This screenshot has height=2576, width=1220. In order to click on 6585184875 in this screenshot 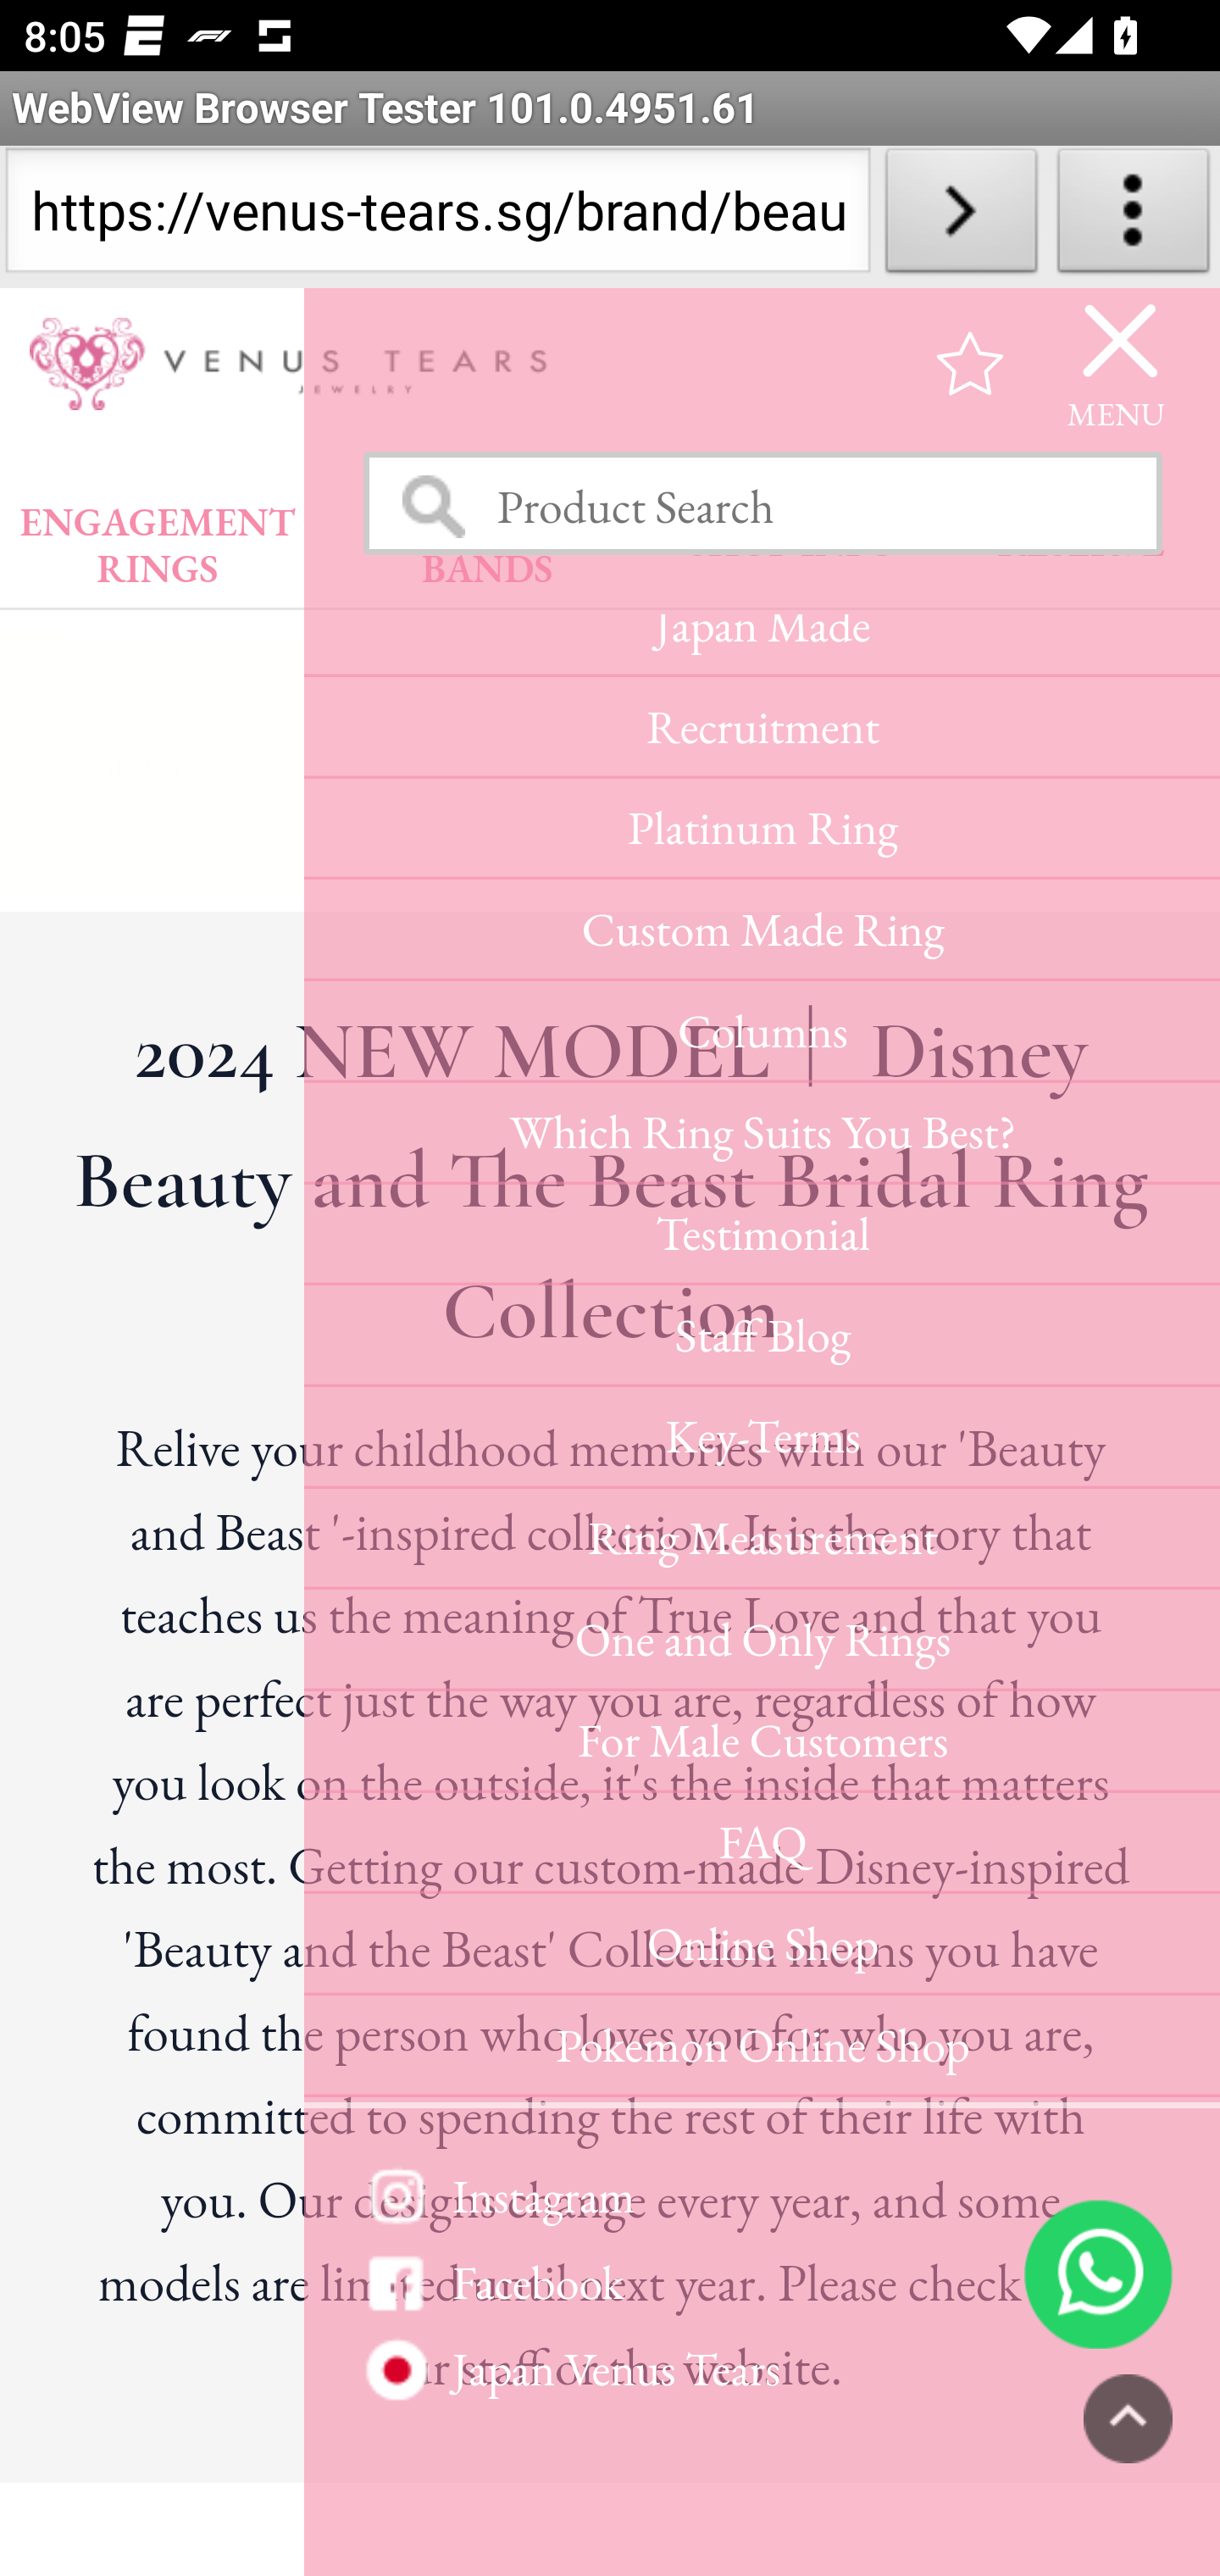, I will do `click(1098, 2276)`.